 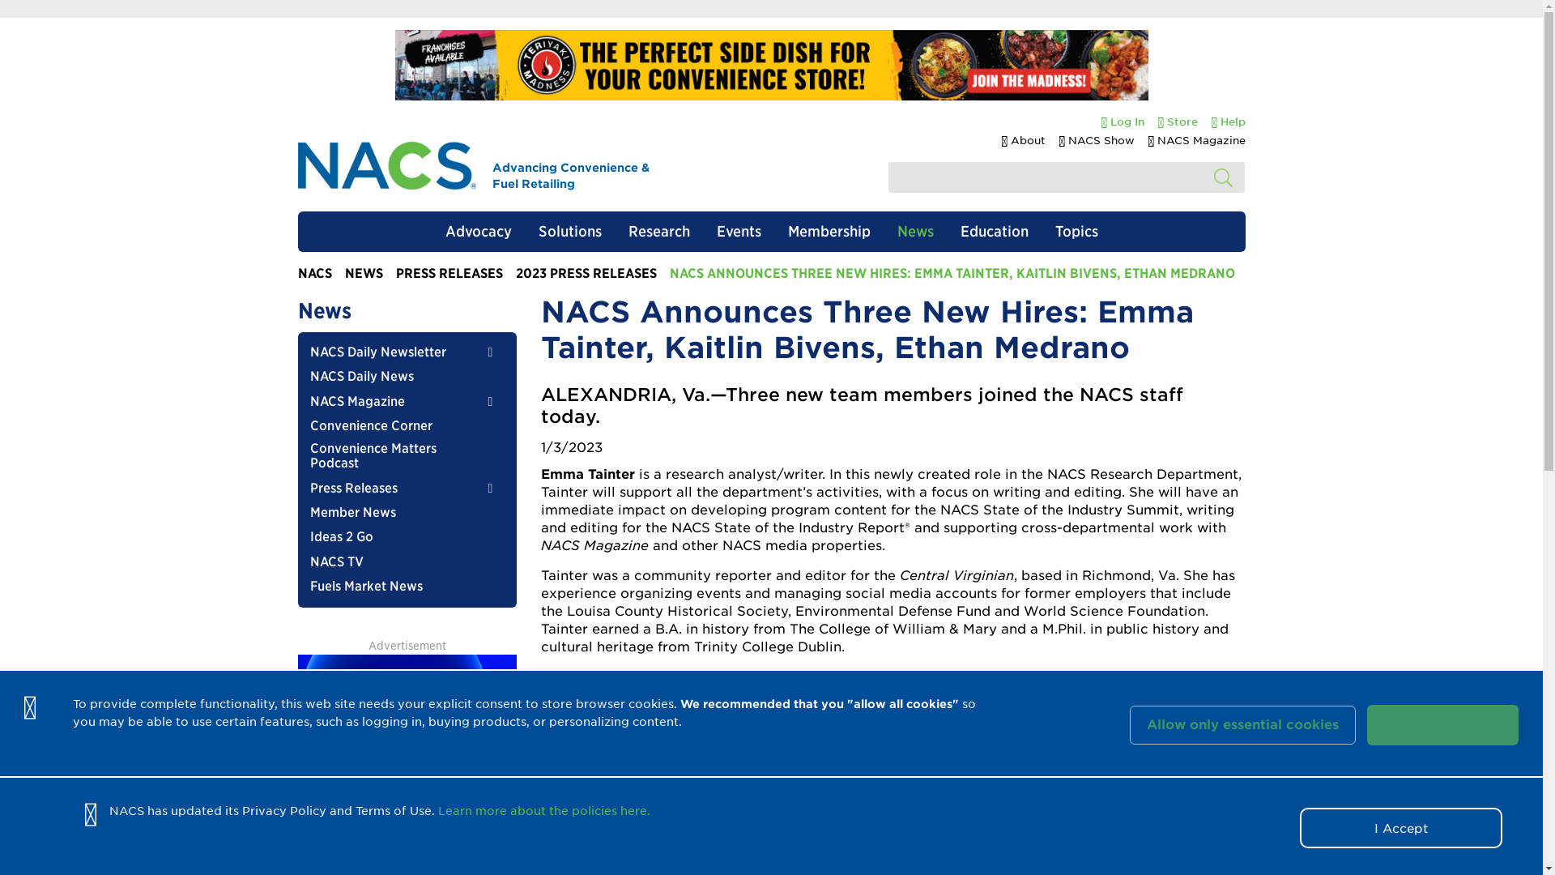 I want to click on I Accept, so click(x=1401, y=827).